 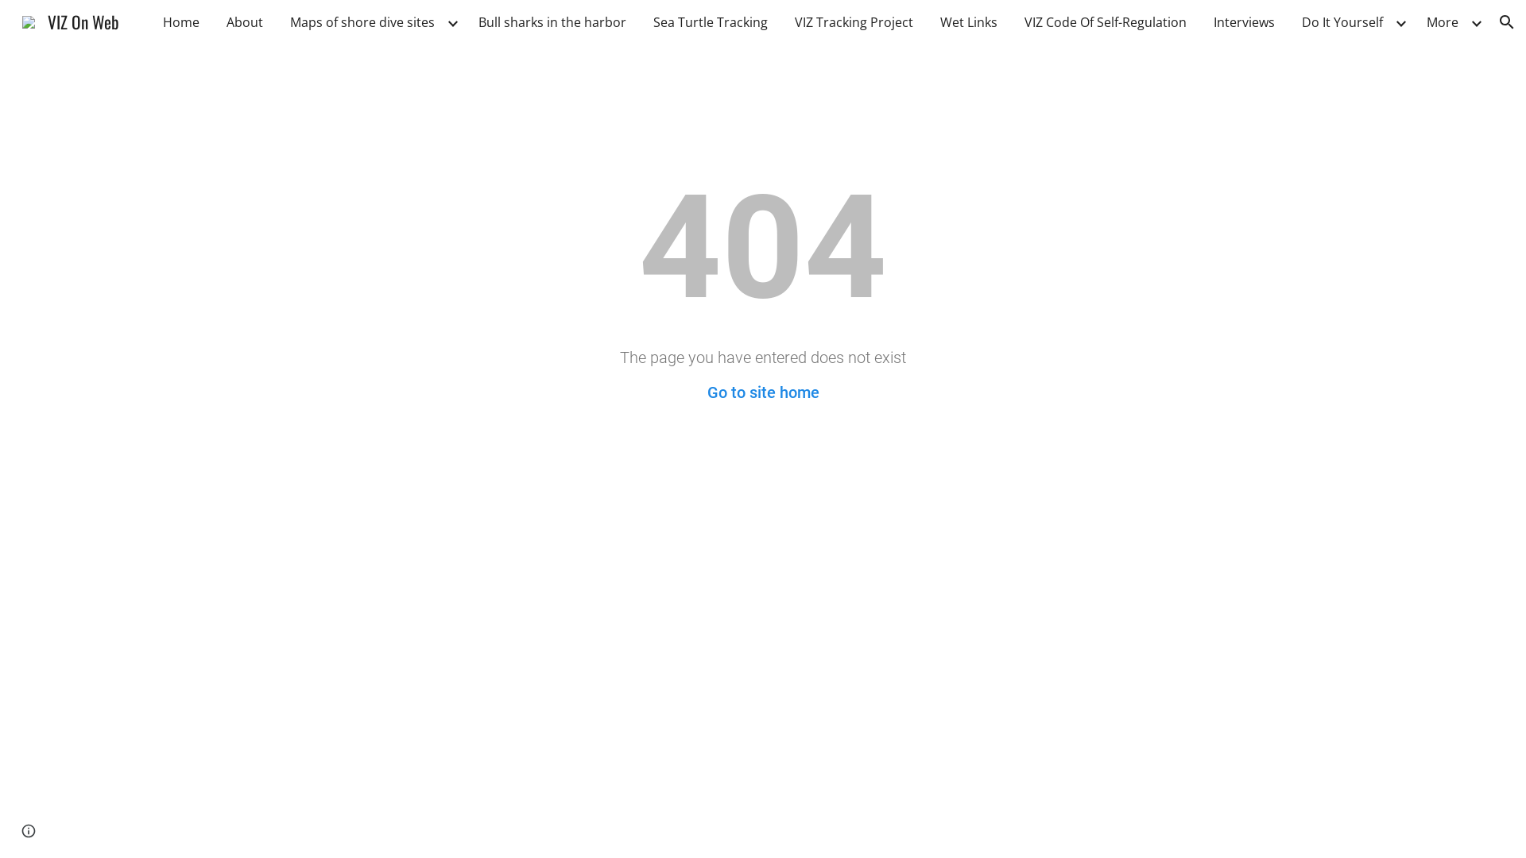 What do you see at coordinates (181, 22) in the screenshot?
I see `Home` at bounding box center [181, 22].